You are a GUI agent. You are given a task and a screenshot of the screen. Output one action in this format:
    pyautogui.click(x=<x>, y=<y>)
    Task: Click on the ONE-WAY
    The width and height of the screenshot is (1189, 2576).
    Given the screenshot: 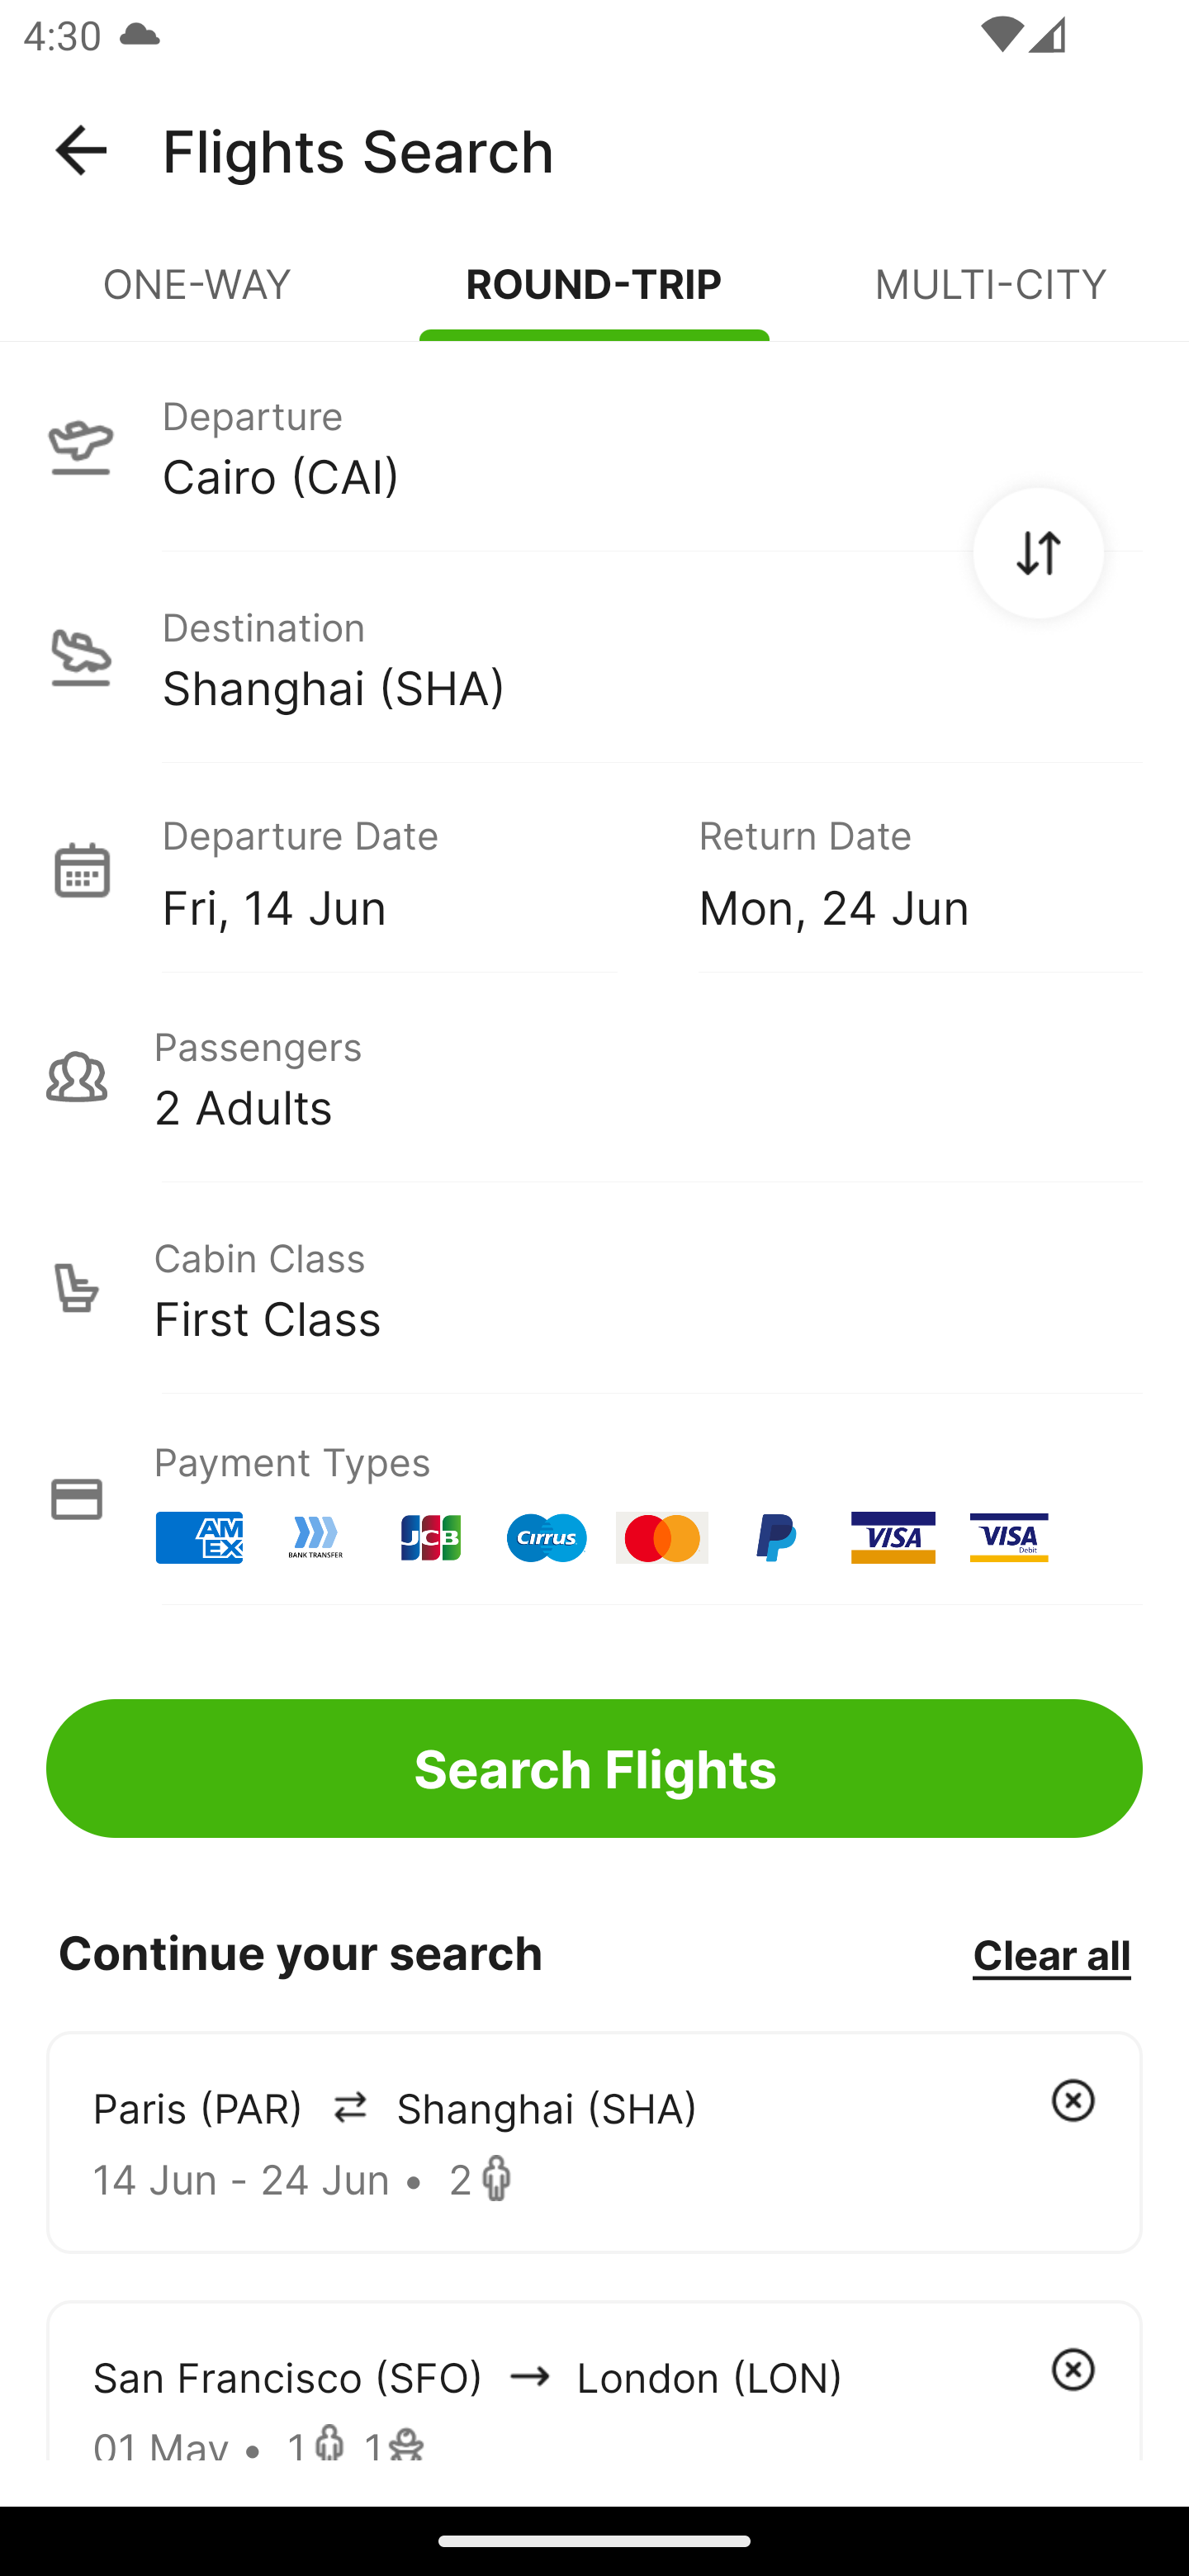 What is the action you would take?
    pyautogui.click(x=198, y=297)
    